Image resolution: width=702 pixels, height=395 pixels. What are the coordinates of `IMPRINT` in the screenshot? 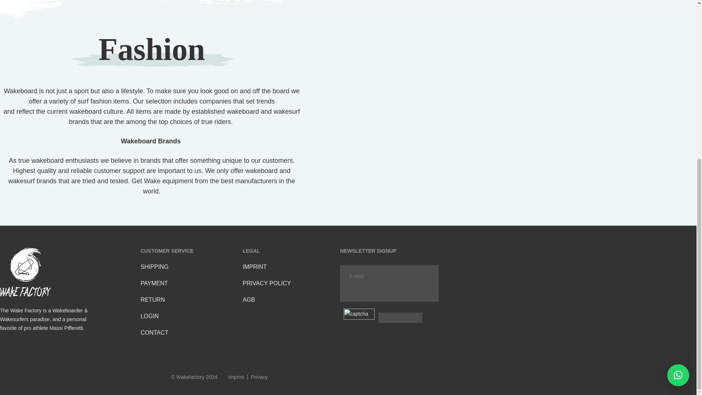 It's located at (254, 267).